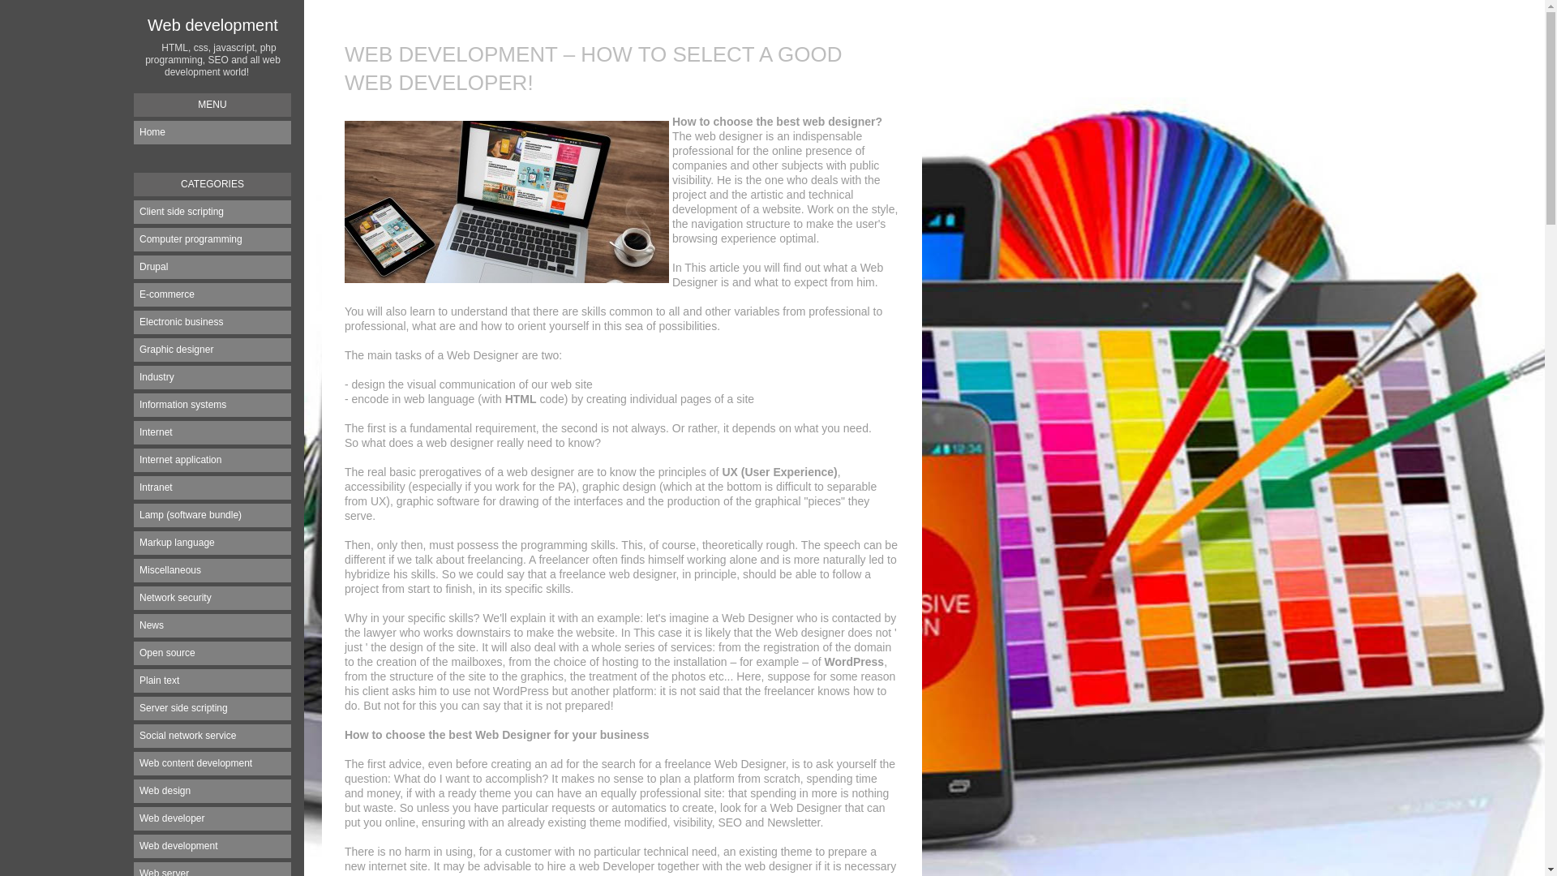 The image size is (1557, 876). Describe the element at coordinates (212, 350) in the screenshot. I see `Graphic designer` at that location.